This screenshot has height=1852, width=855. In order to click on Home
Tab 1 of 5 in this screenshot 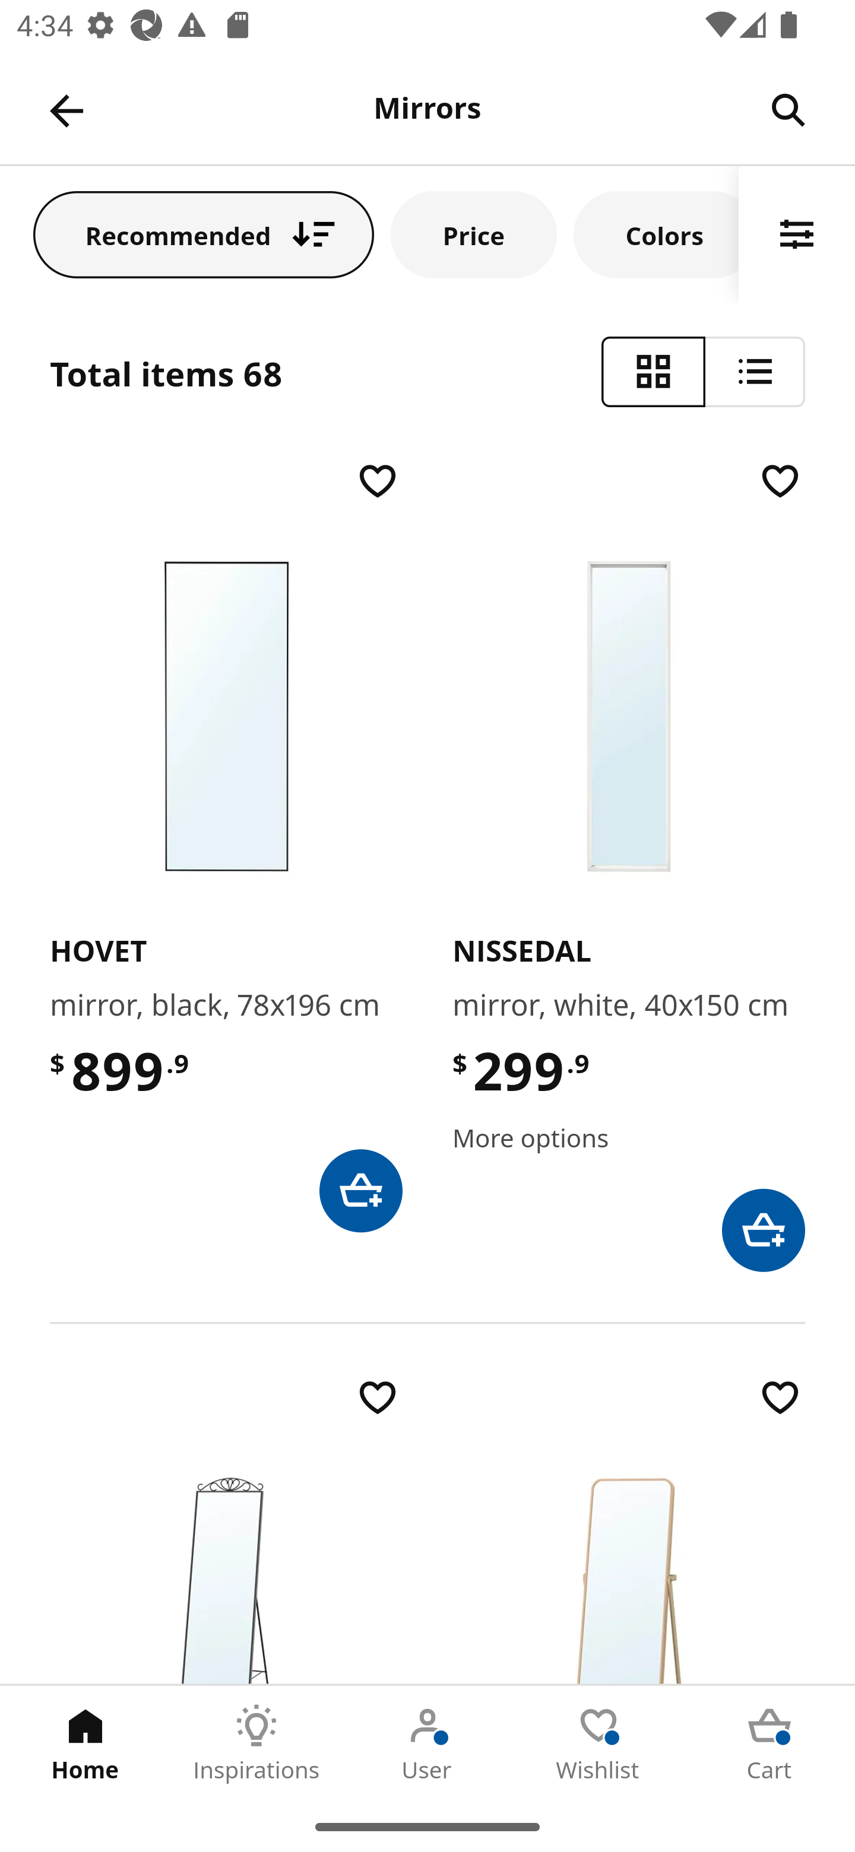, I will do `click(85, 1743)`.